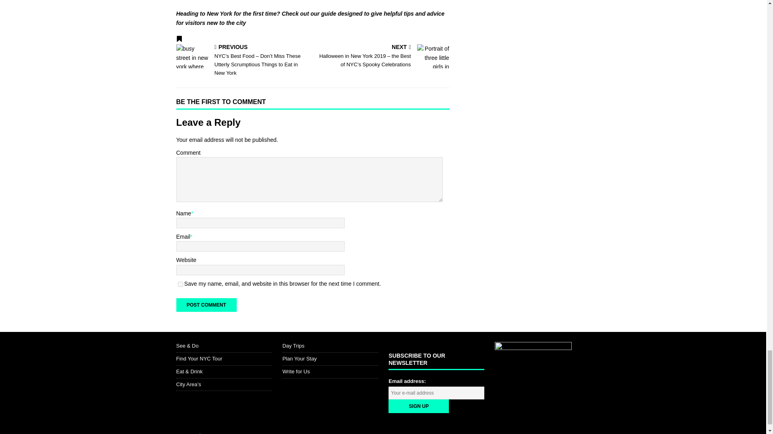 The height and width of the screenshot is (434, 773). What do you see at coordinates (419, 406) in the screenshot?
I see `Sign up` at bounding box center [419, 406].